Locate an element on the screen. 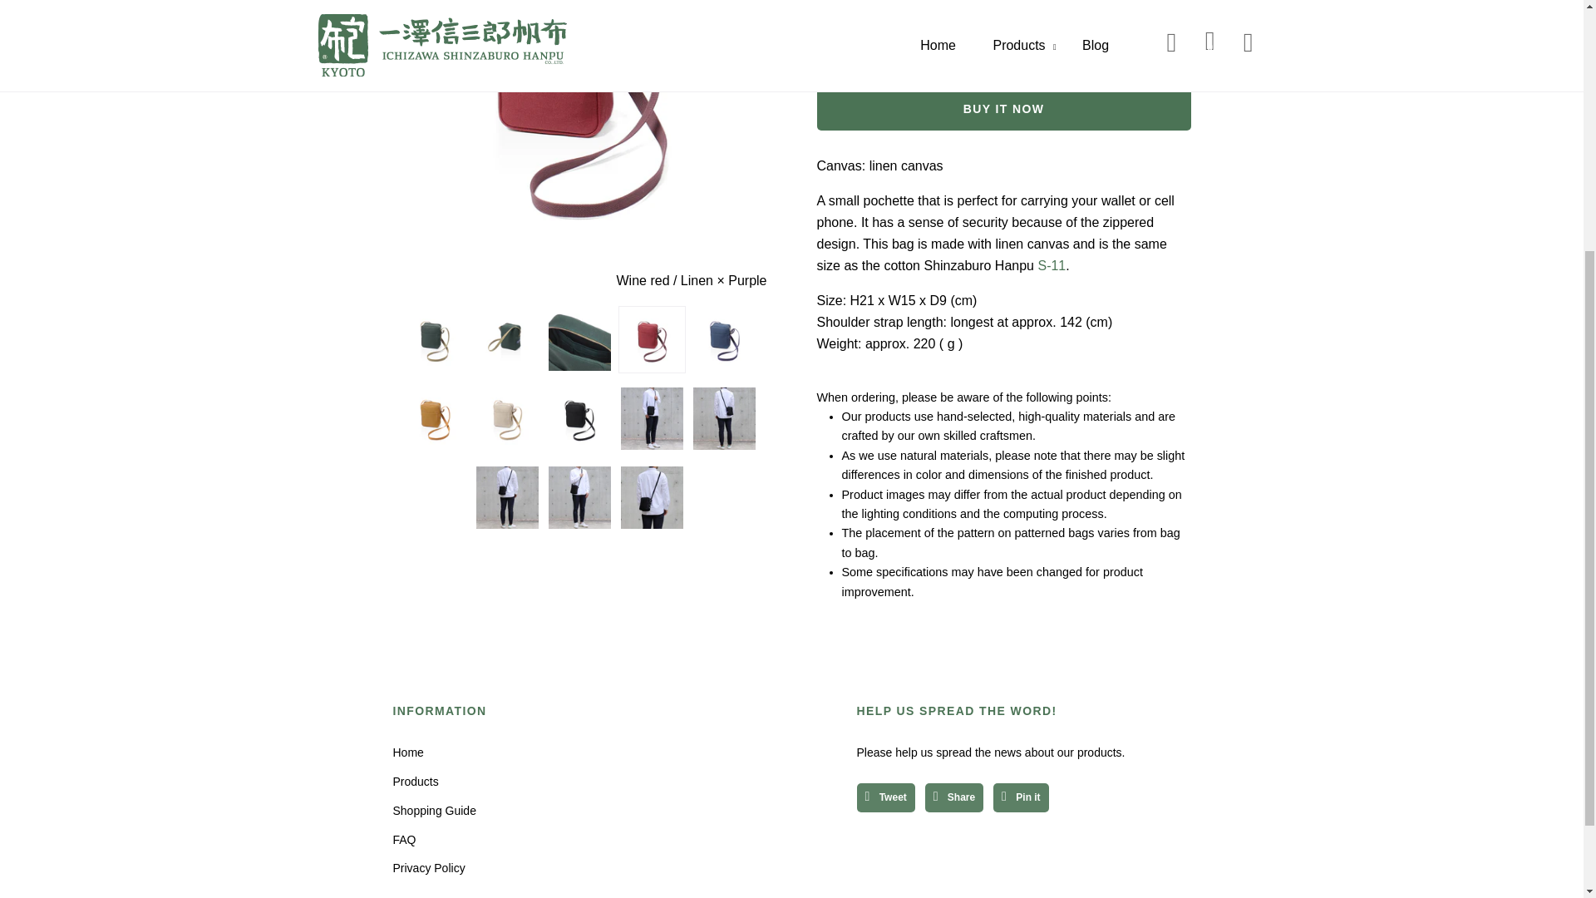 Image resolution: width=1596 pixels, height=898 pixels. Add to cart is located at coordinates (1002, 53).